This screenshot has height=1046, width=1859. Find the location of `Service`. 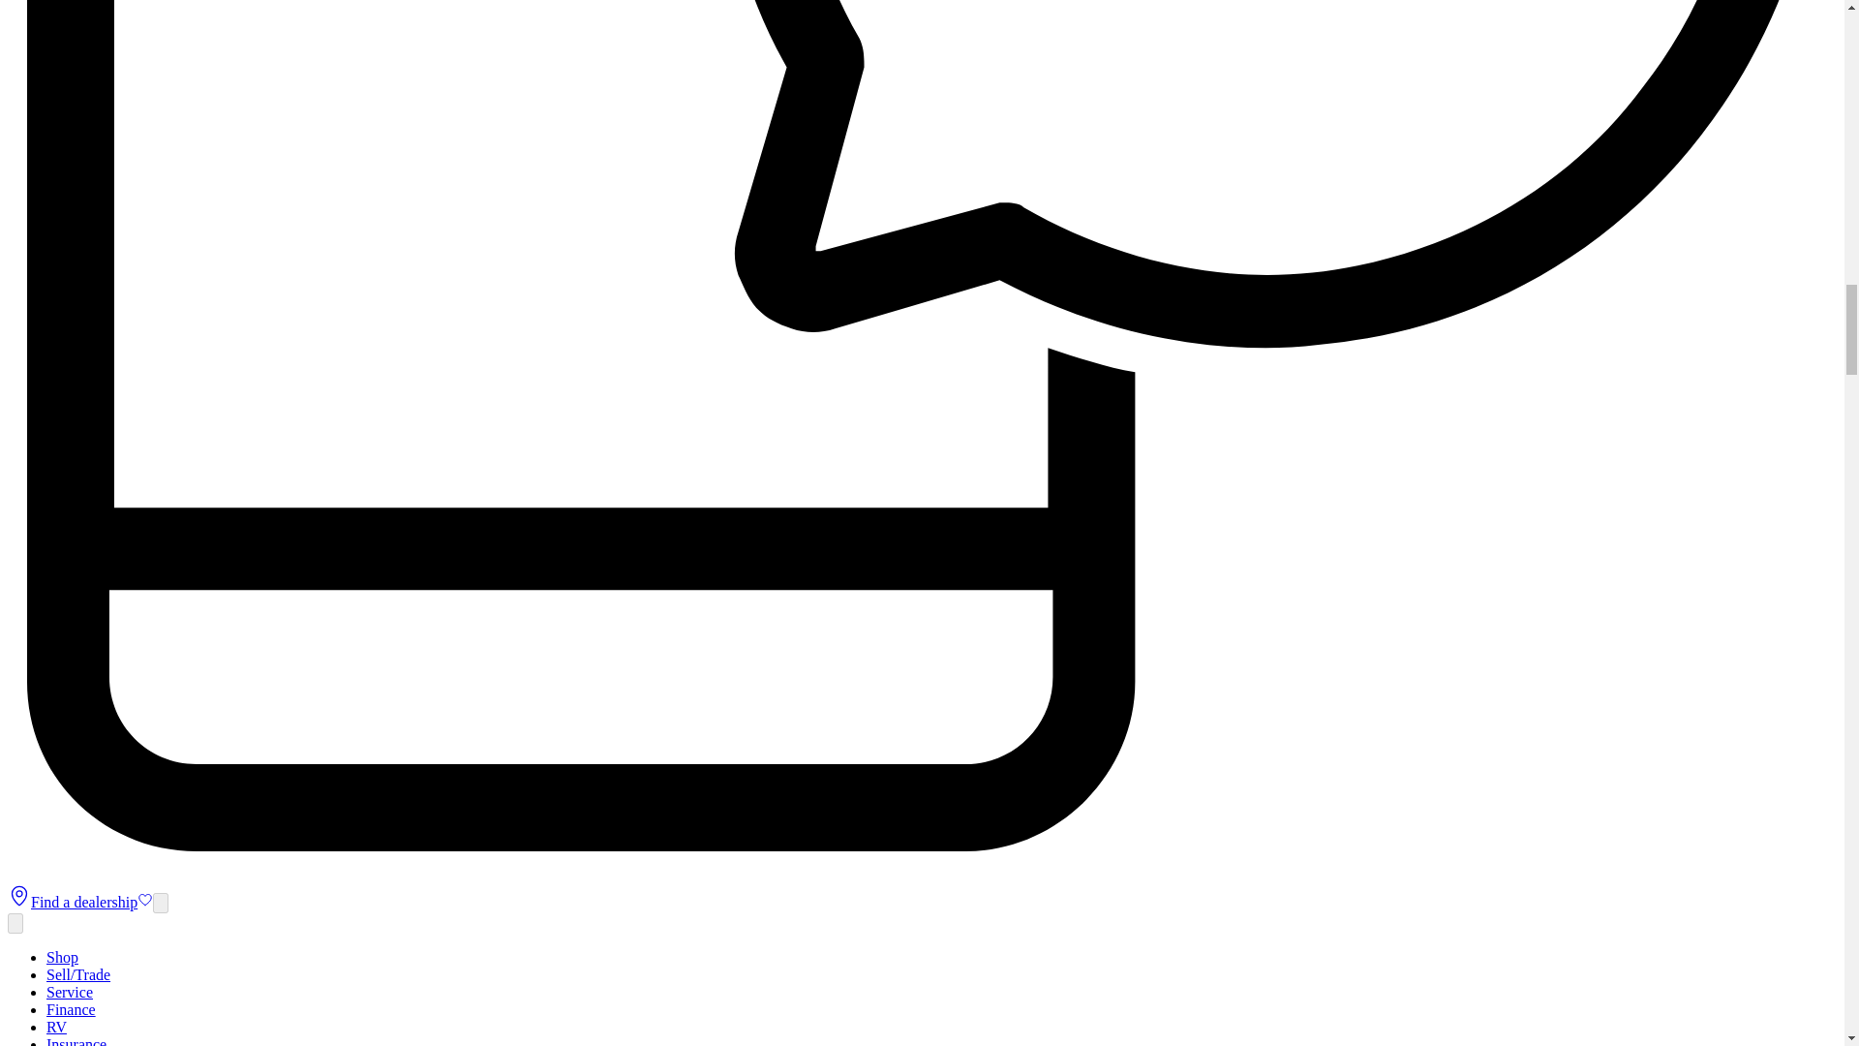

Service is located at coordinates (70, 992).